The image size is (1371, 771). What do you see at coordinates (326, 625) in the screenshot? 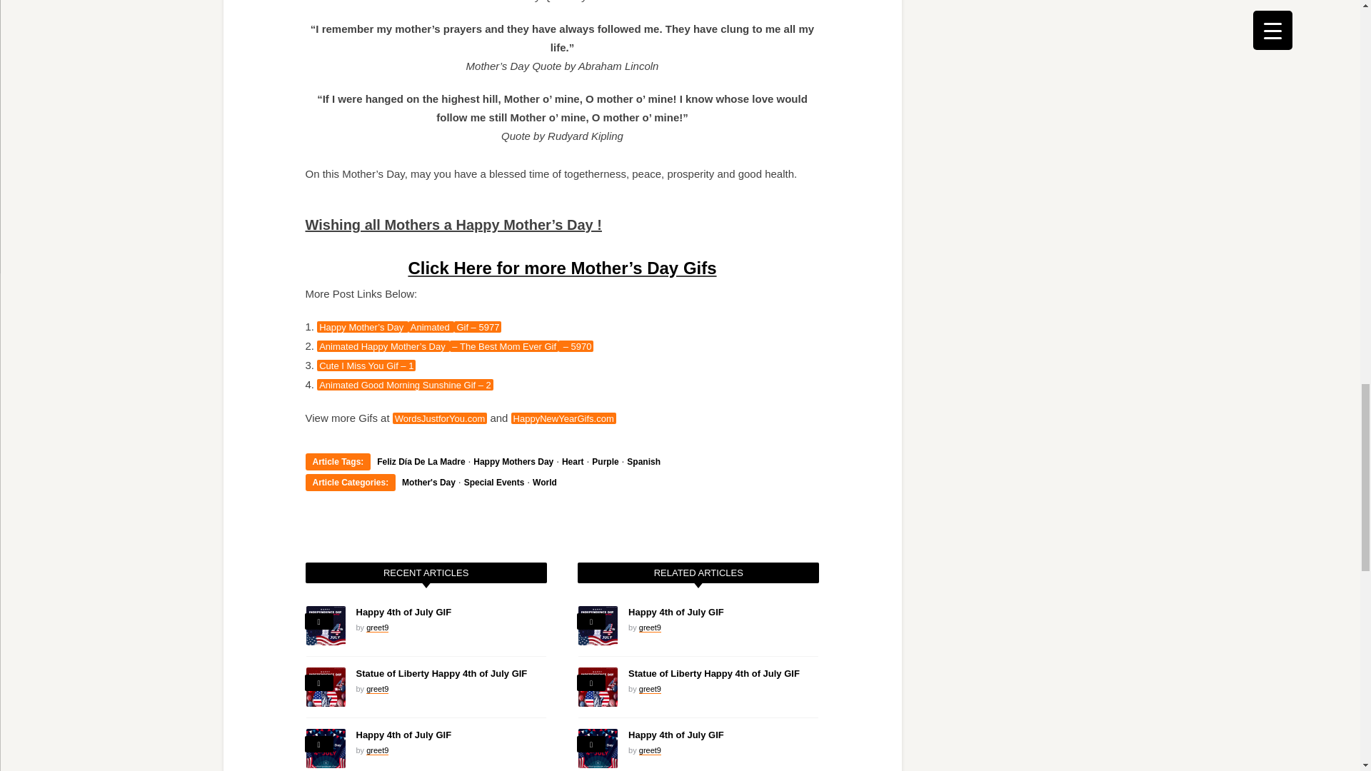
I see `Happy 4th of July GIF 4` at bounding box center [326, 625].